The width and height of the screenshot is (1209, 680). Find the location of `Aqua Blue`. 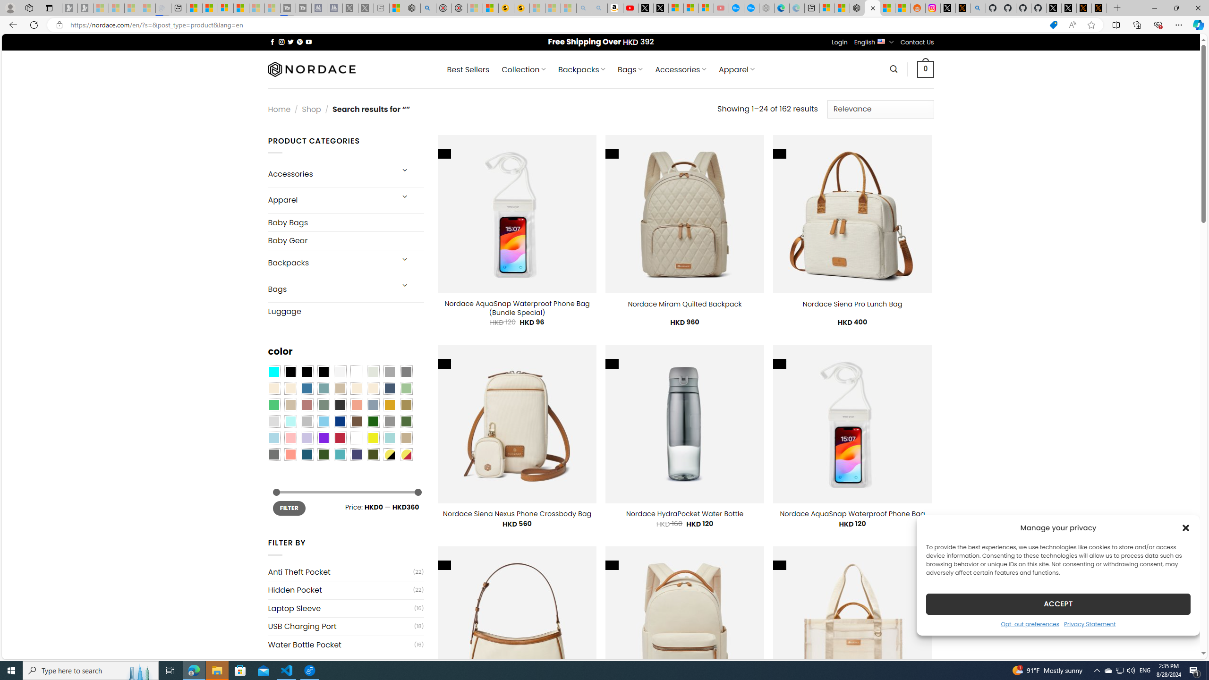

Aqua Blue is located at coordinates (273, 372).